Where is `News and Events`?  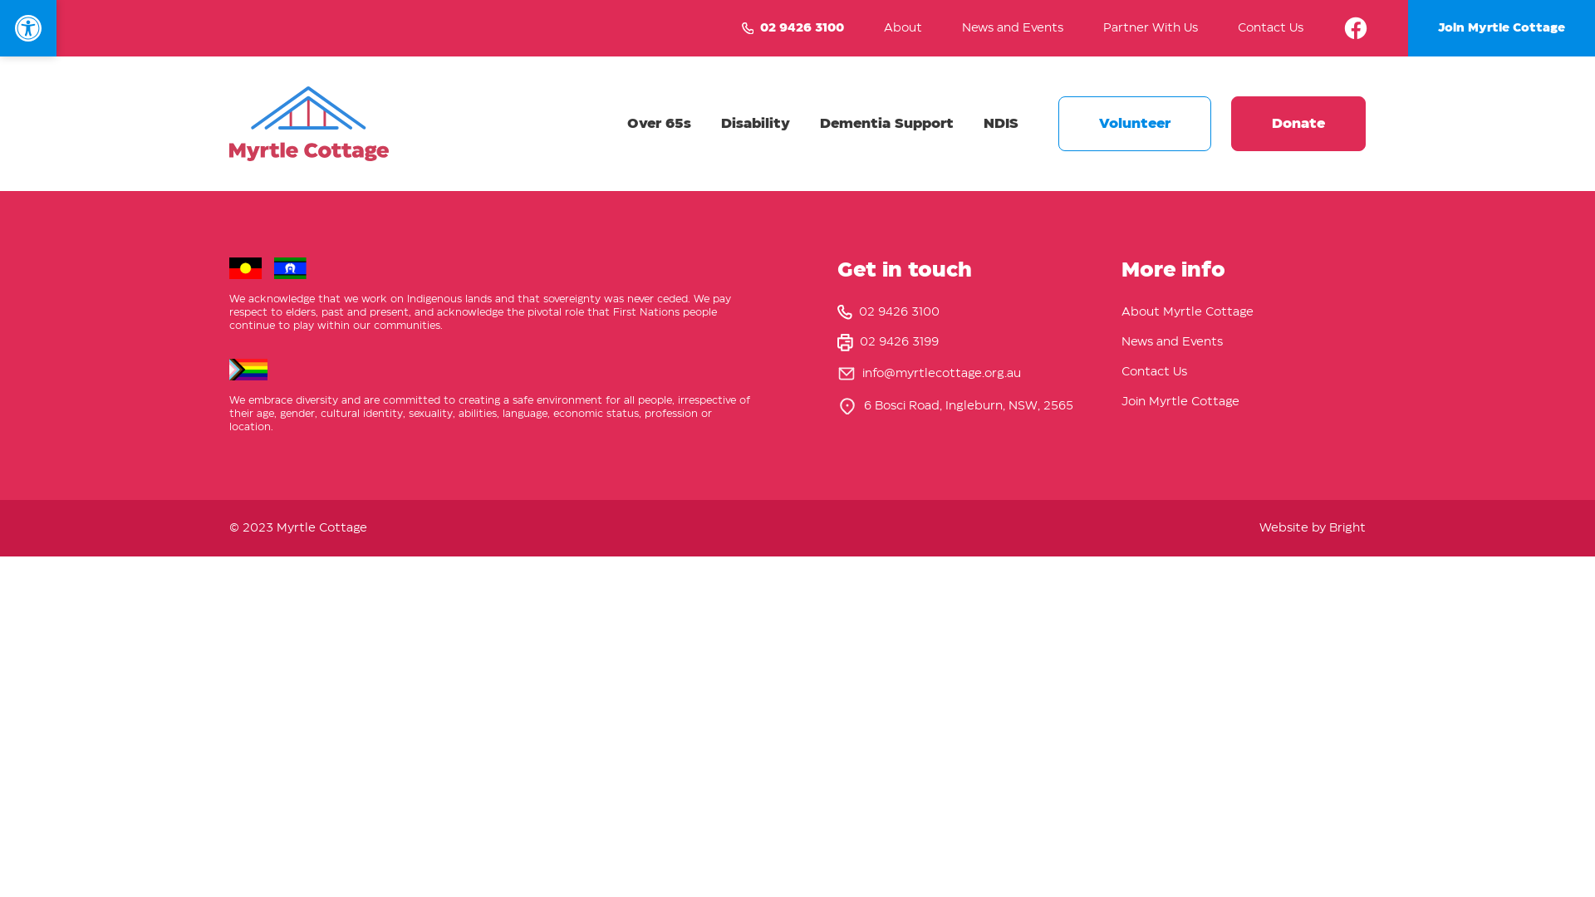
News and Events is located at coordinates (1172, 342).